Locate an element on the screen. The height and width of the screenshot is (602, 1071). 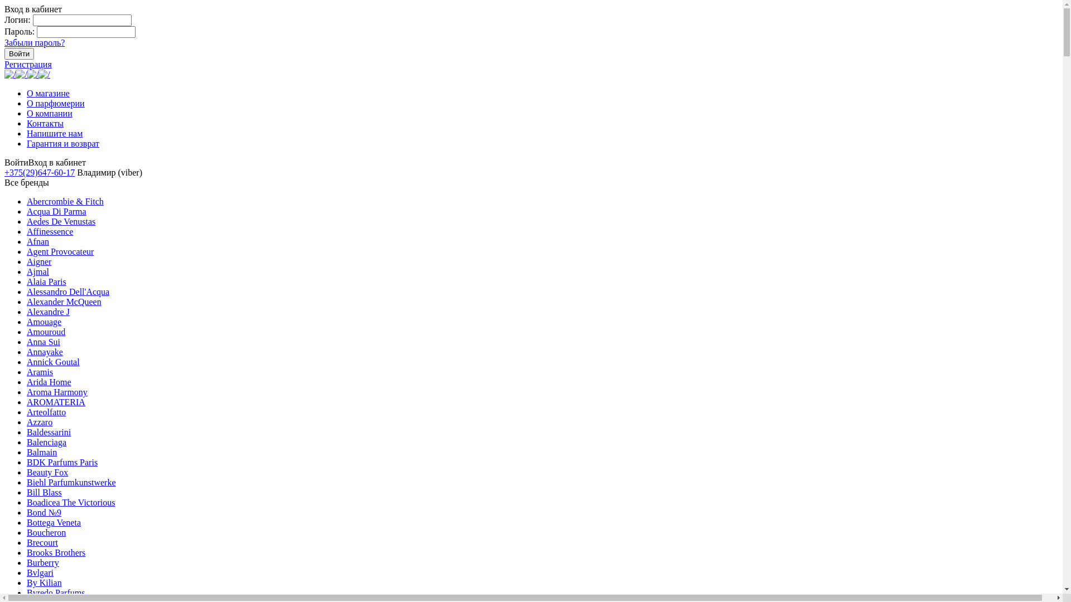
BDK Parfums Paris is located at coordinates (62, 463).